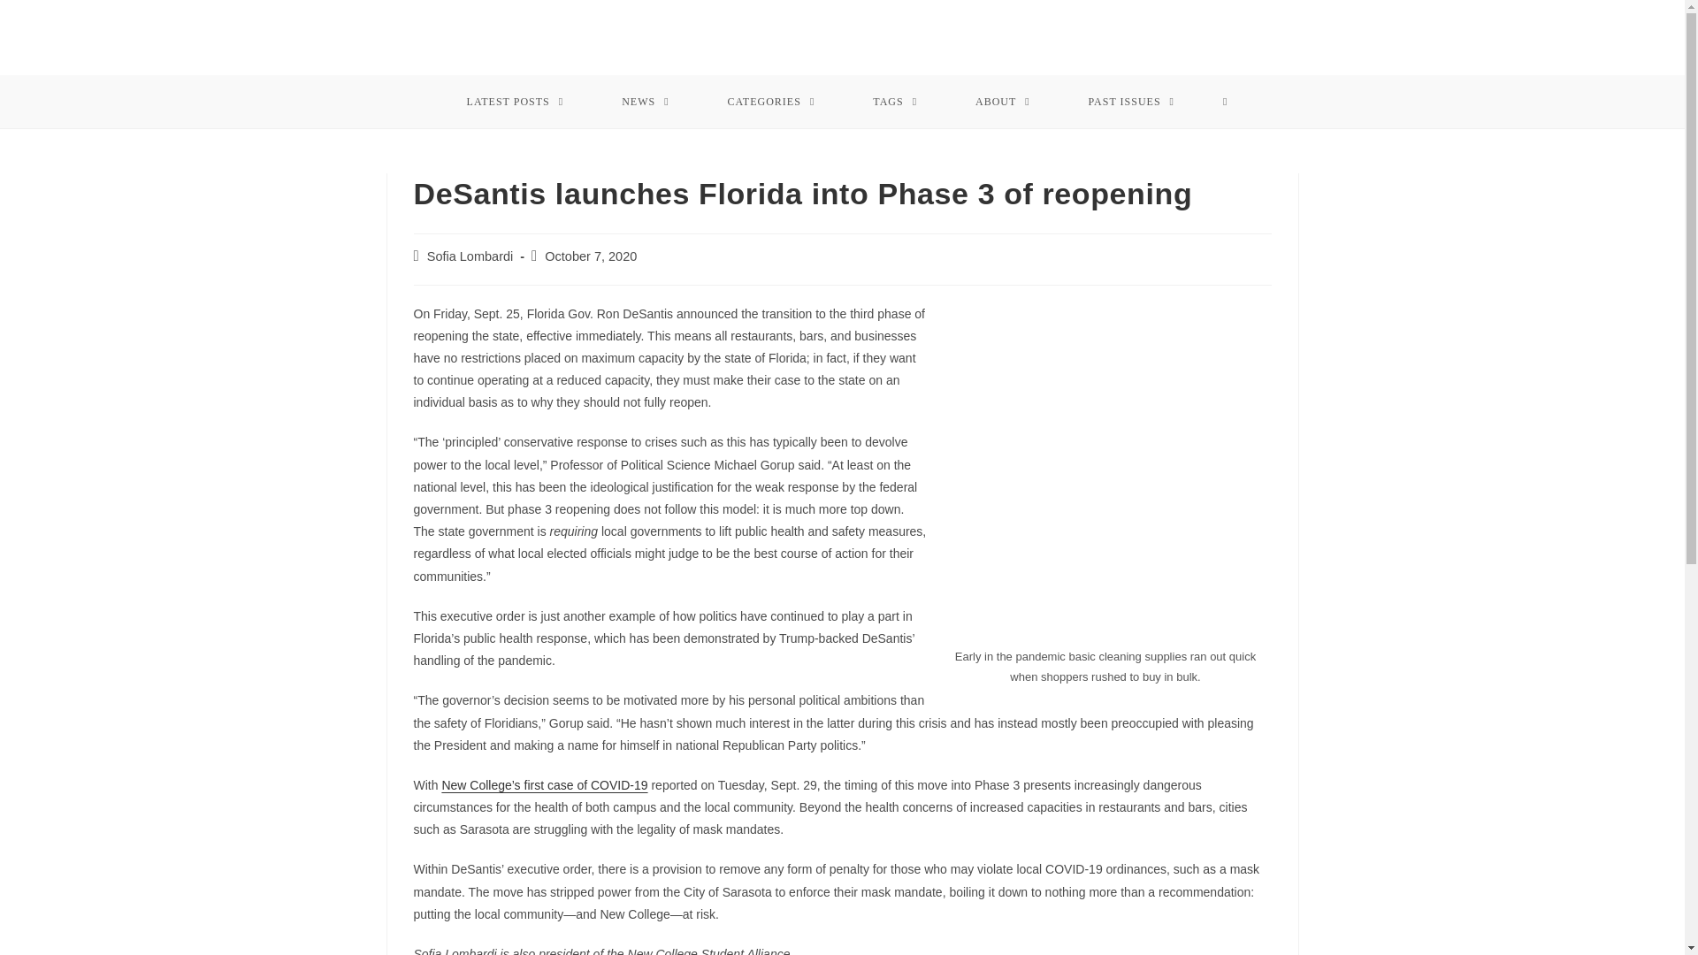  What do you see at coordinates (895, 101) in the screenshot?
I see `TAGS` at bounding box center [895, 101].